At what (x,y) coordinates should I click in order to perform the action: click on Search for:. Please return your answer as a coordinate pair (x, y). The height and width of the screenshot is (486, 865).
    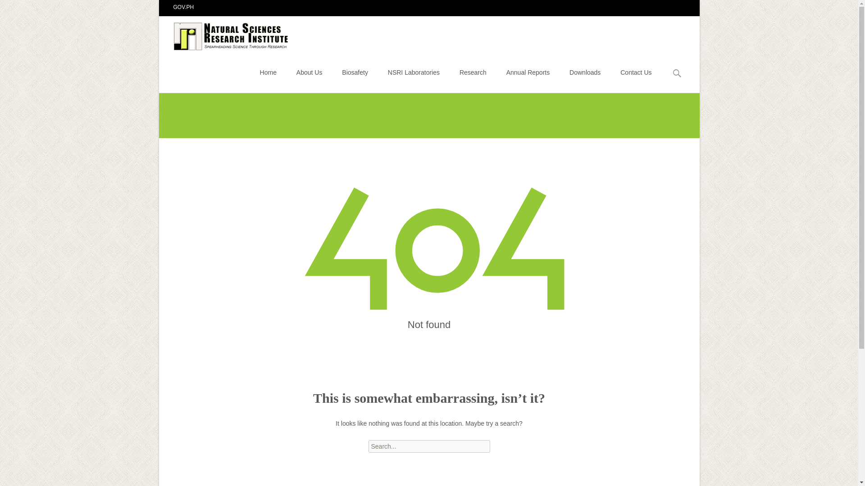
    Looking at the image, I should click on (429, 446).